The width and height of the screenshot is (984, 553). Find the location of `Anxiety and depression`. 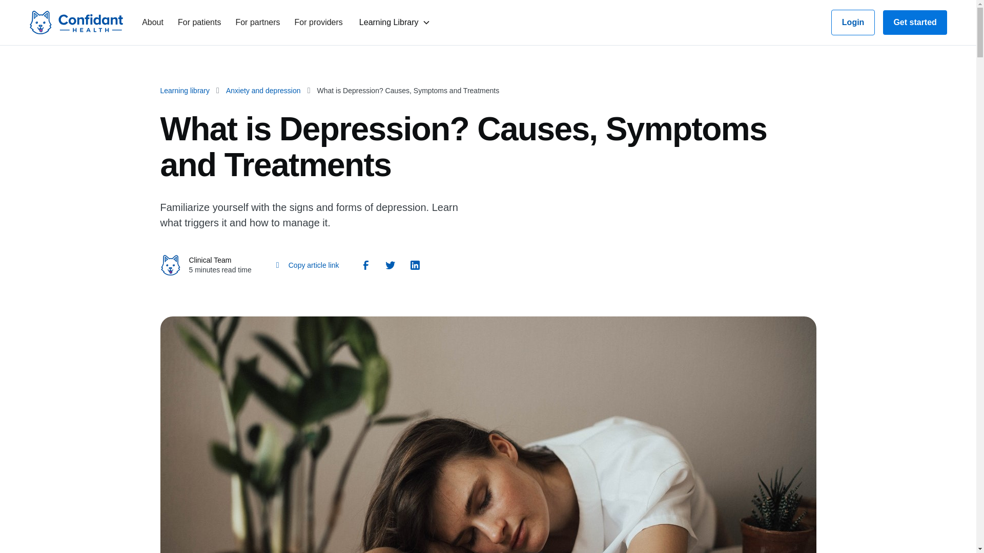

Anxiety and depression is located at coordinates (263, 90).